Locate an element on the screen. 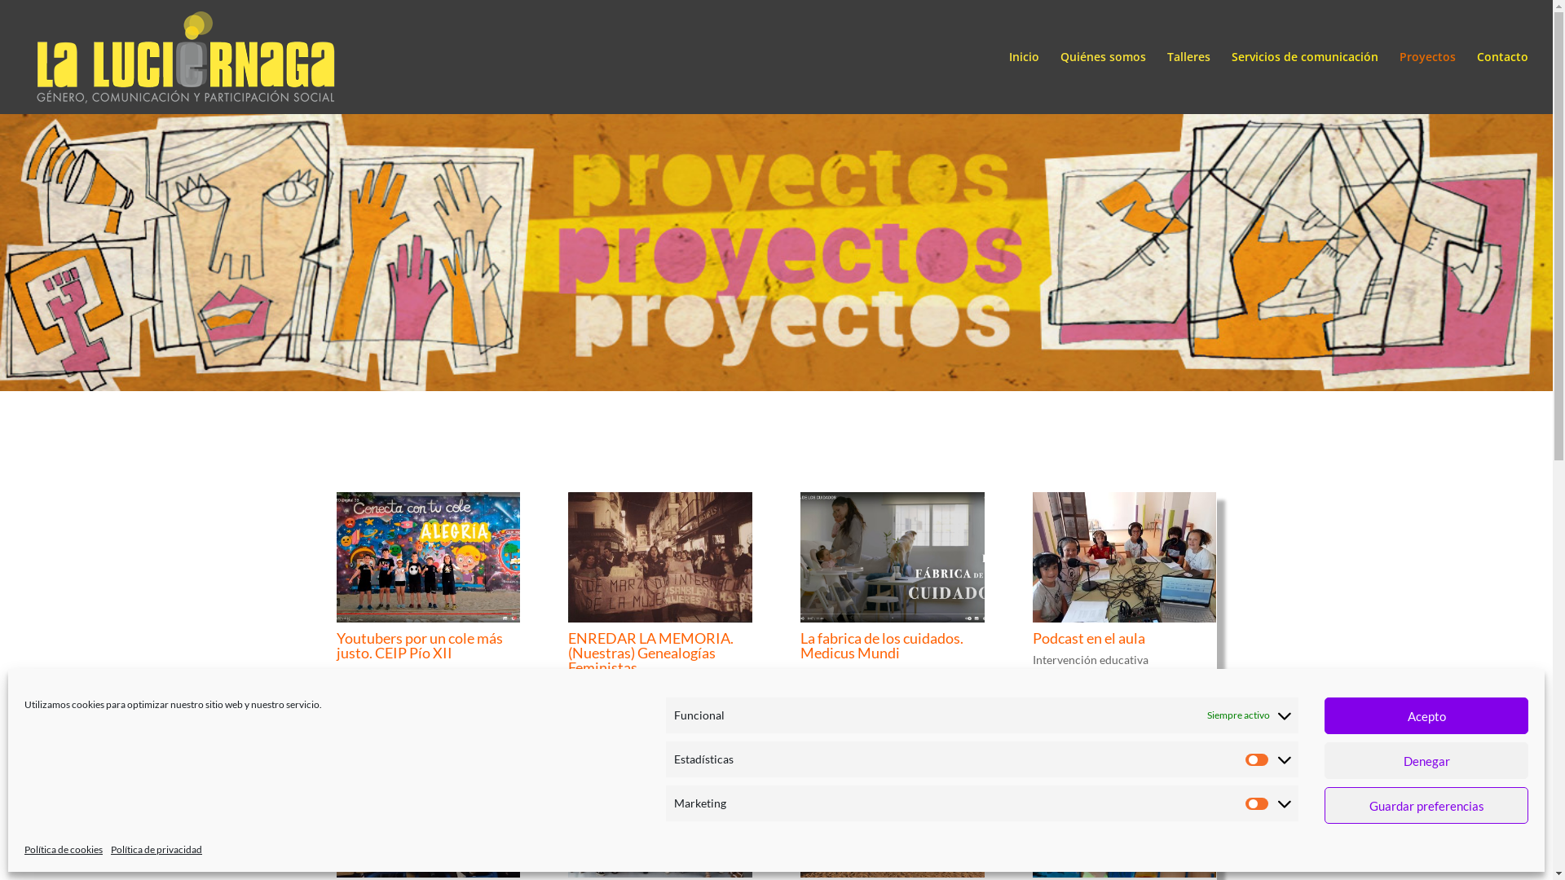 This screenshot has height=880, width=1565. Podcast en el aula is located at coordinates (1125, 557).